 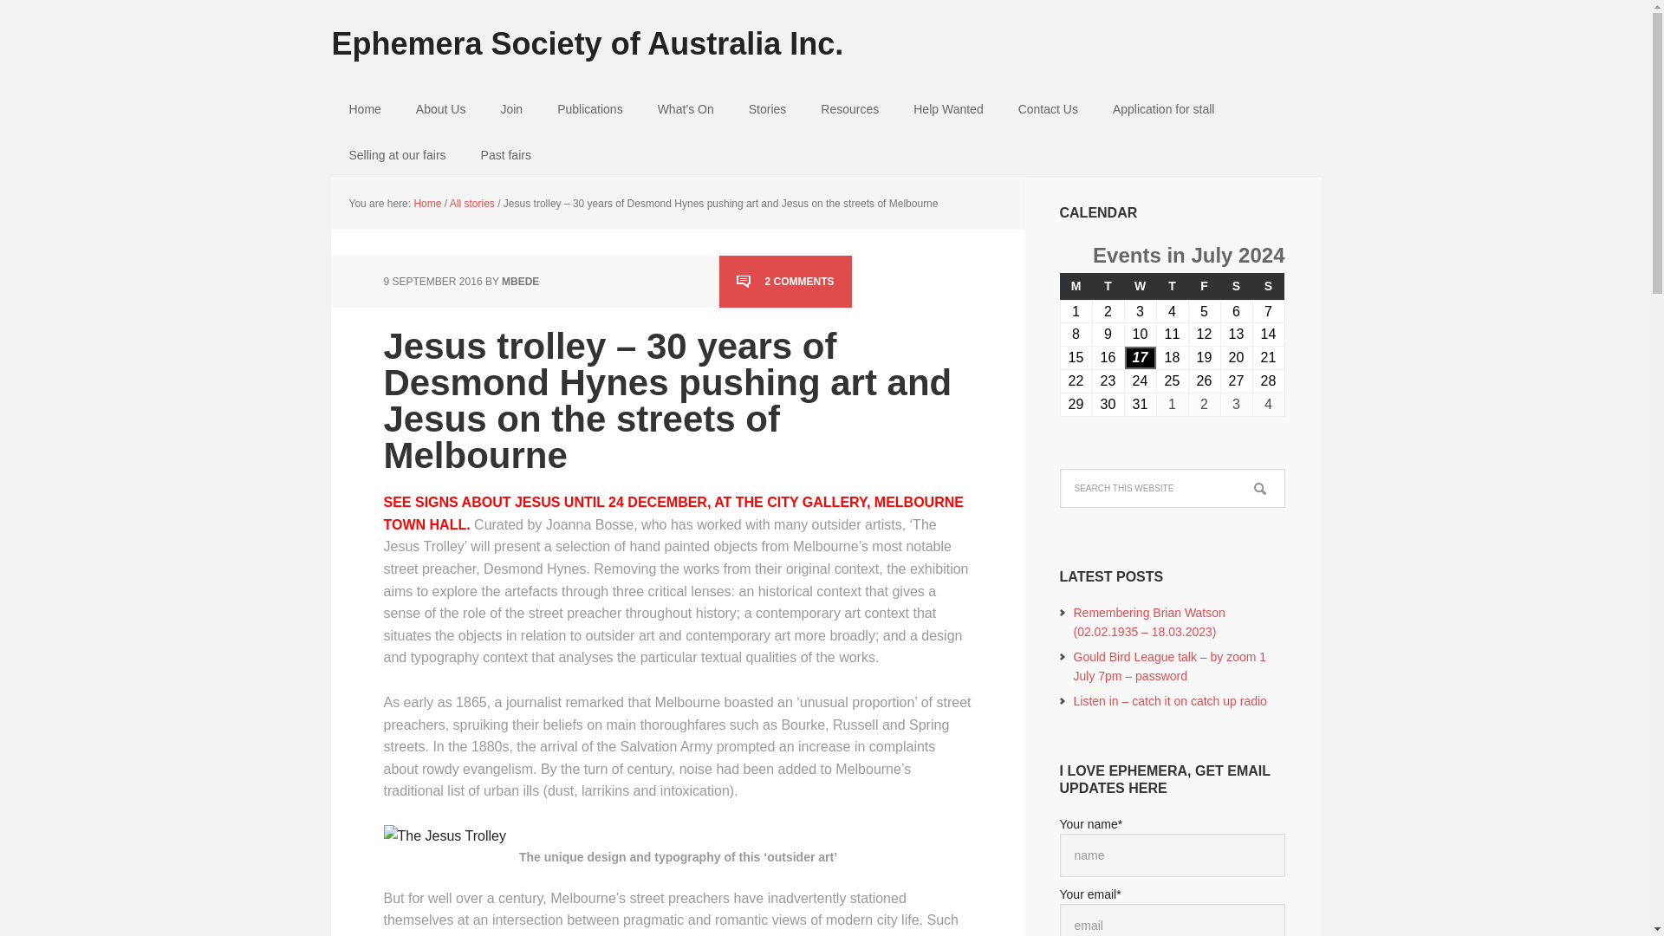 I want to click on Publications, so click(x=589, y=109).